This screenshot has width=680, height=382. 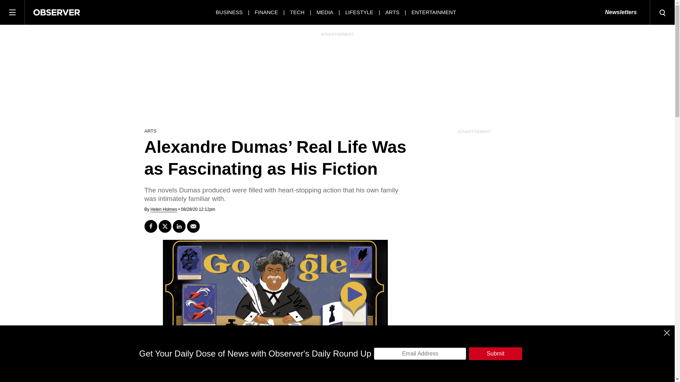 I want to click on FINANCE, so click(x=266, y=12).